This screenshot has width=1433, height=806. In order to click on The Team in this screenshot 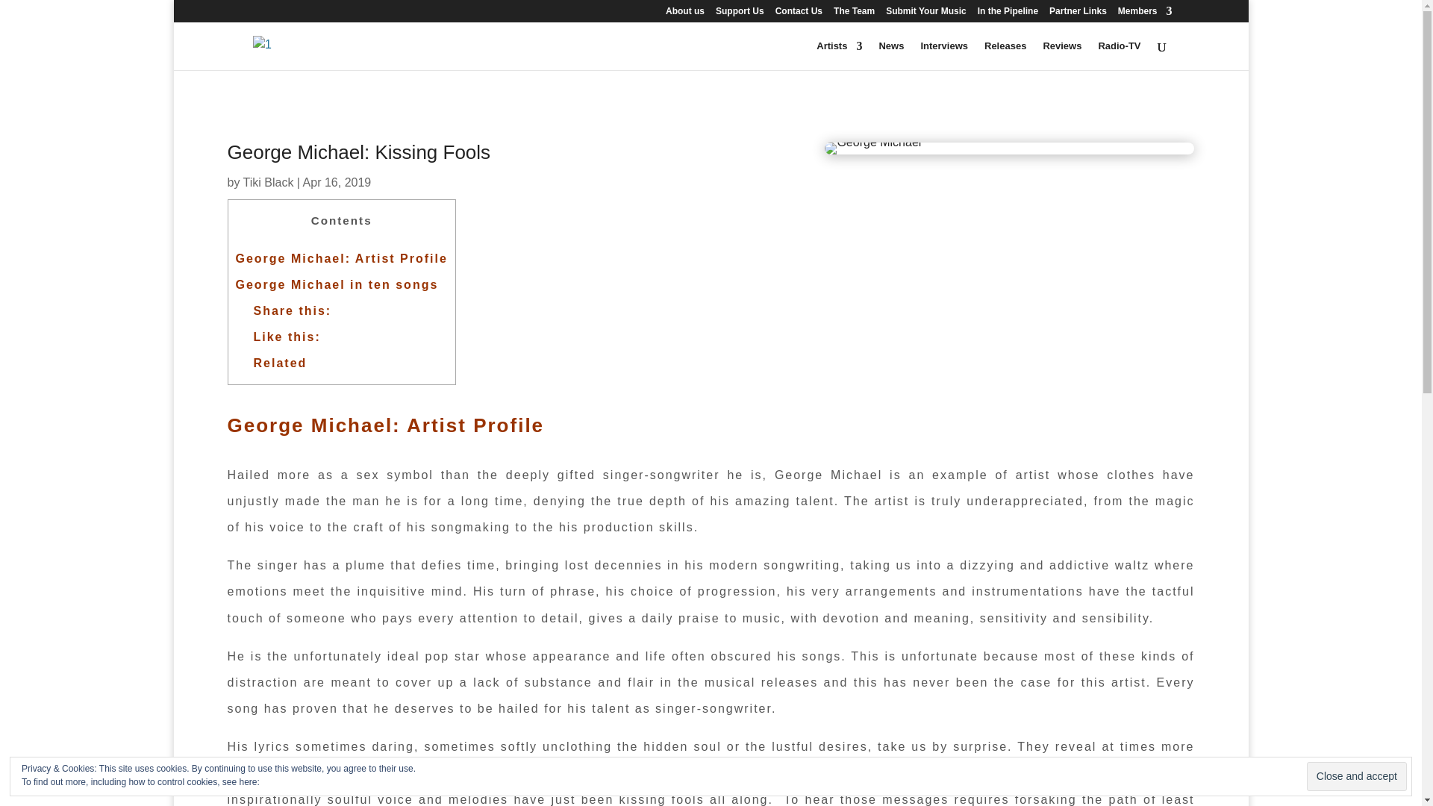, I will do `click(854, 14)`.